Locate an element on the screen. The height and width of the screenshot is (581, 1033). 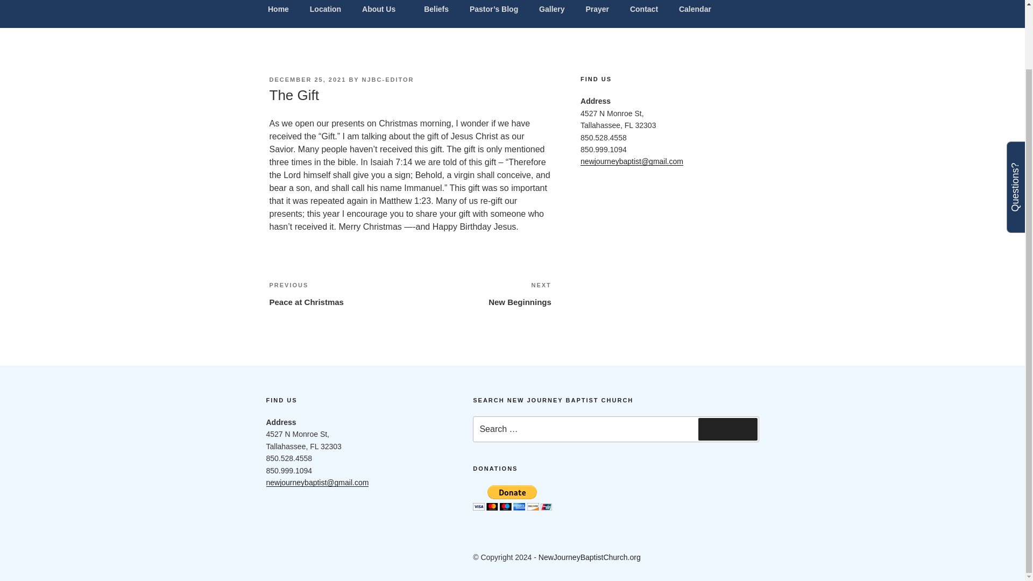
Beliefs is located at coordinates (437, 11).